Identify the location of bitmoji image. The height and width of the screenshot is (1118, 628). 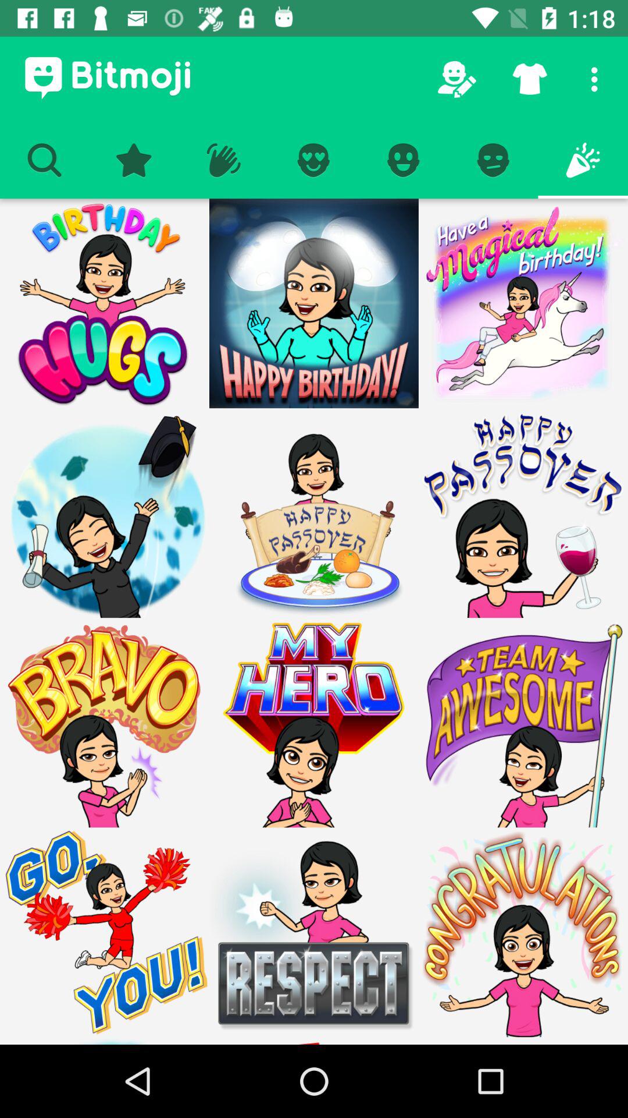
(523, 303).